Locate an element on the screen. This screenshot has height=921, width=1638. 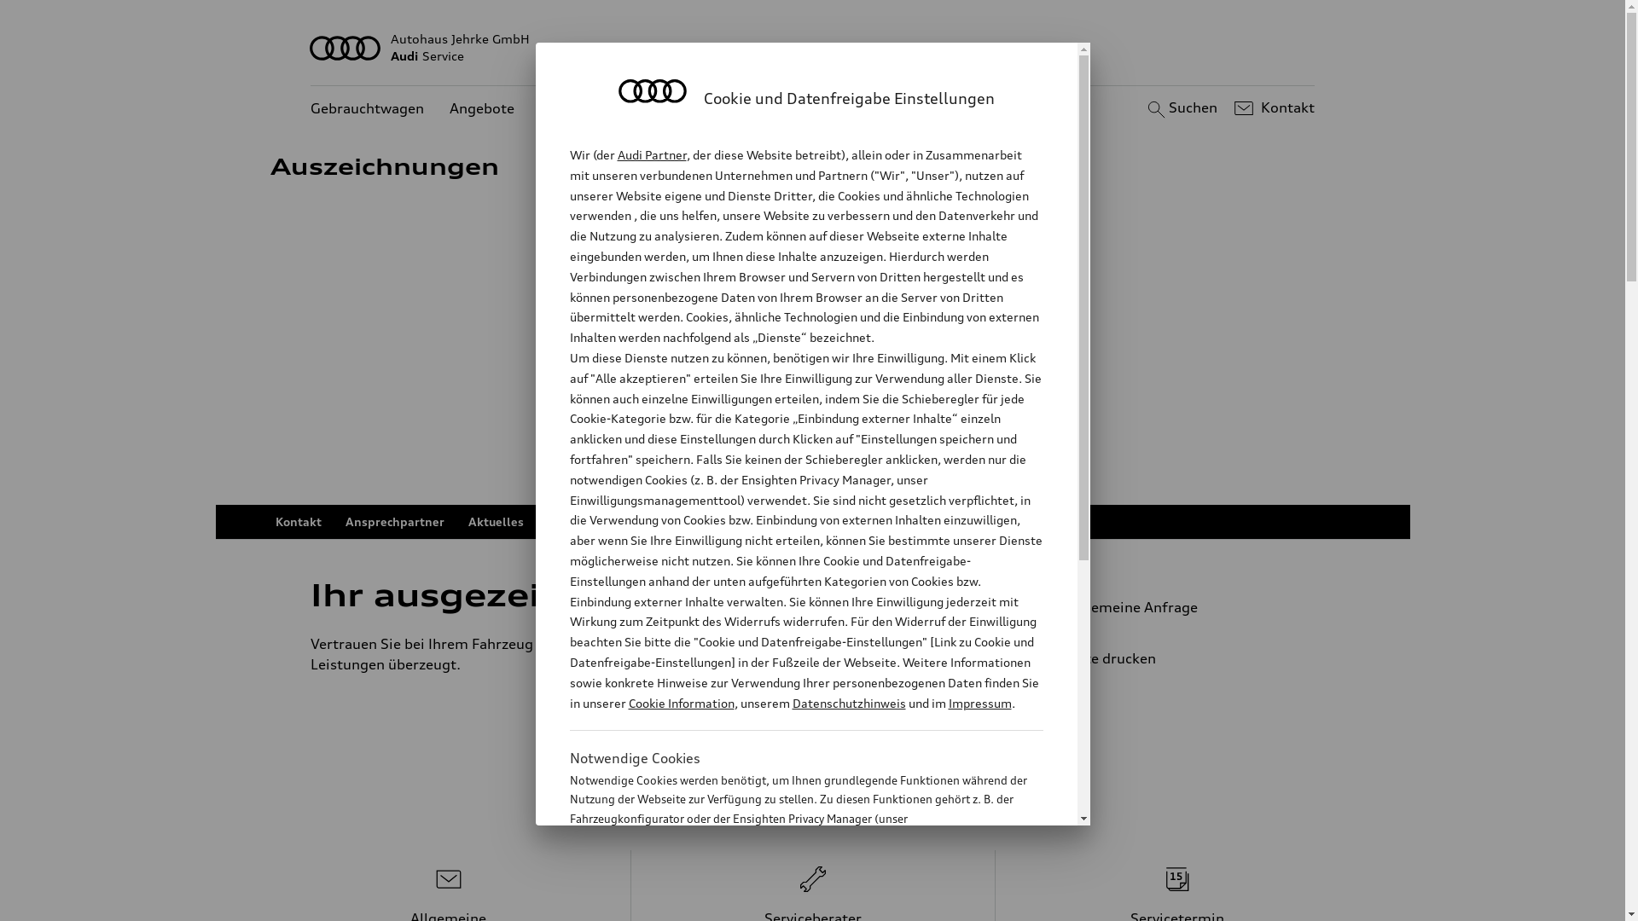
Cookie Information is located at coordinates (788, 903).